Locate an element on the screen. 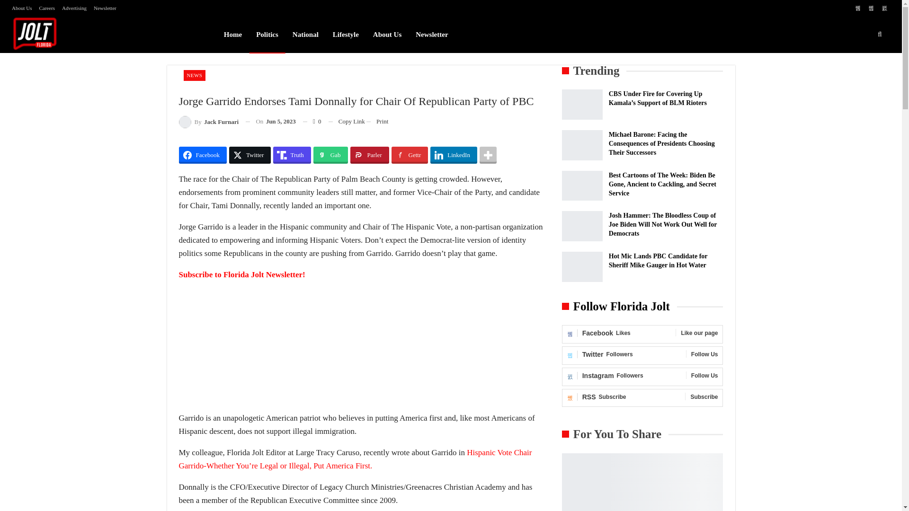 Image resolution: width=909 pixels, height=511 pixels. Share on Twitter is located at coordinates (250, 155).